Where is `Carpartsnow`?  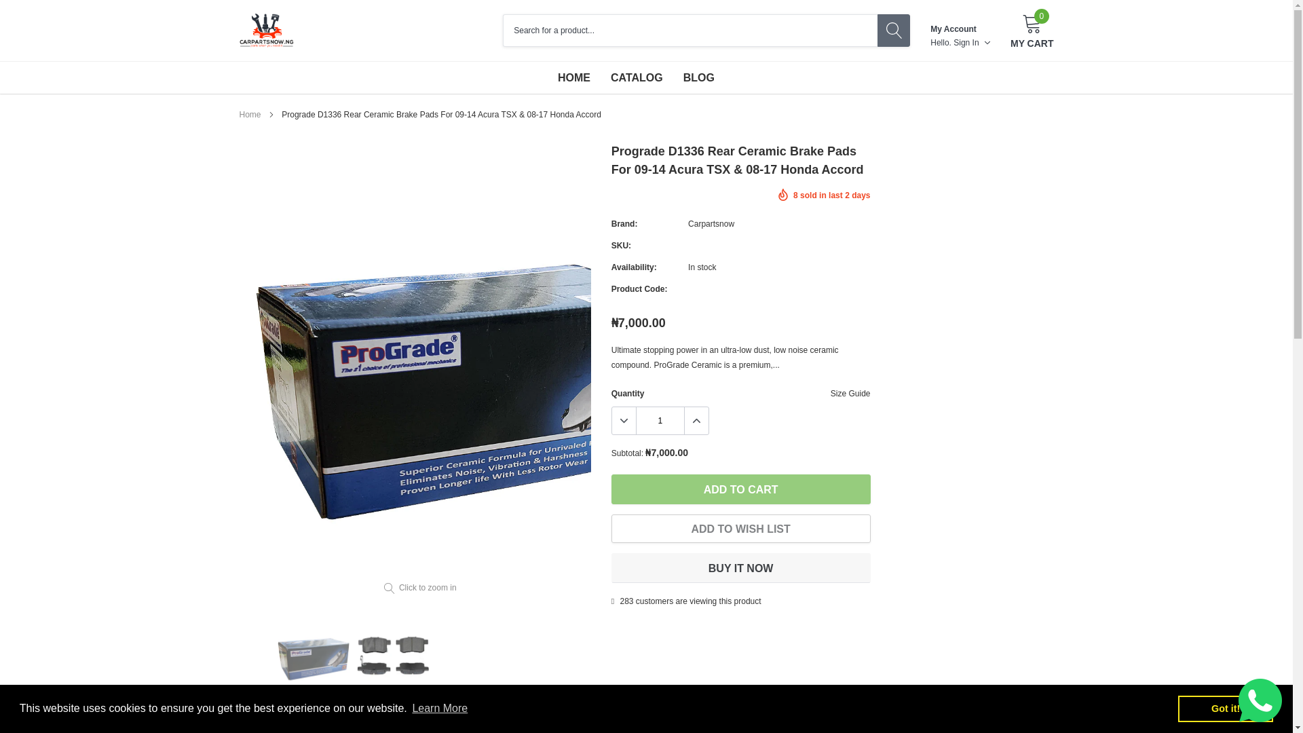
Carpartsnow is located at coordinates (972, 42).